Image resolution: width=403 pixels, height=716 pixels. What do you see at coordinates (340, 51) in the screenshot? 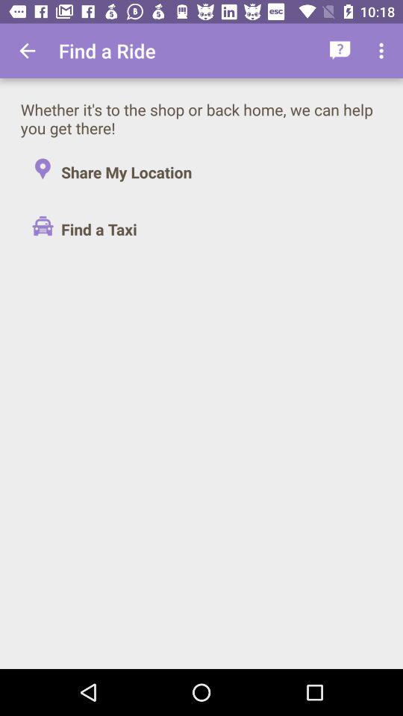
I see `turn on the icon next to the find a ride item` at bounding box center [340, 51].